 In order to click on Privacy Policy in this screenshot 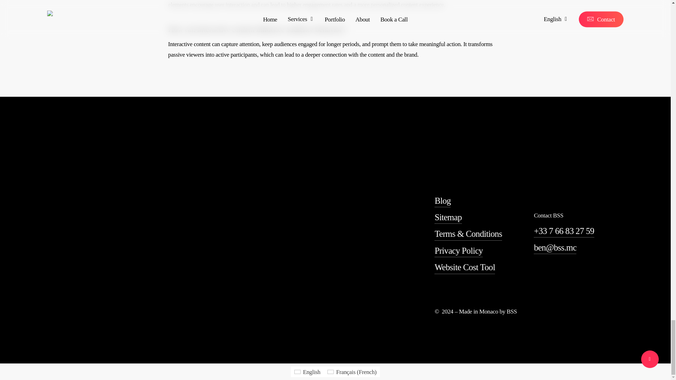, I will do `click(458, 251)`.